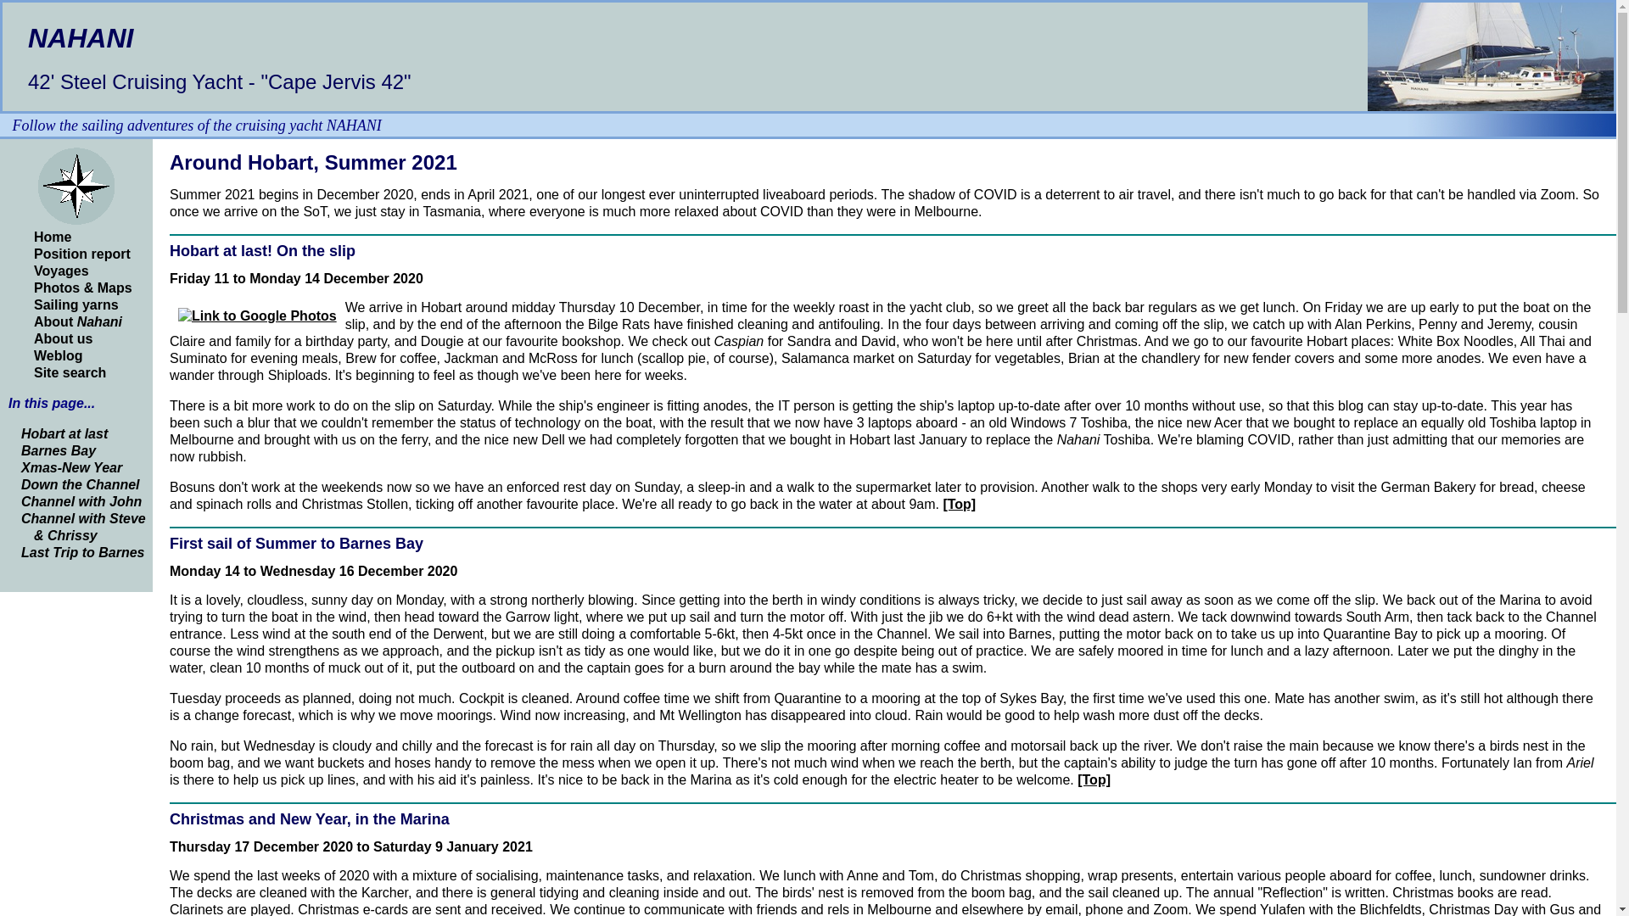 The width and height of the screenshot is (1629, 916). I want to click on Xmas-New Year, so click(71, 468).